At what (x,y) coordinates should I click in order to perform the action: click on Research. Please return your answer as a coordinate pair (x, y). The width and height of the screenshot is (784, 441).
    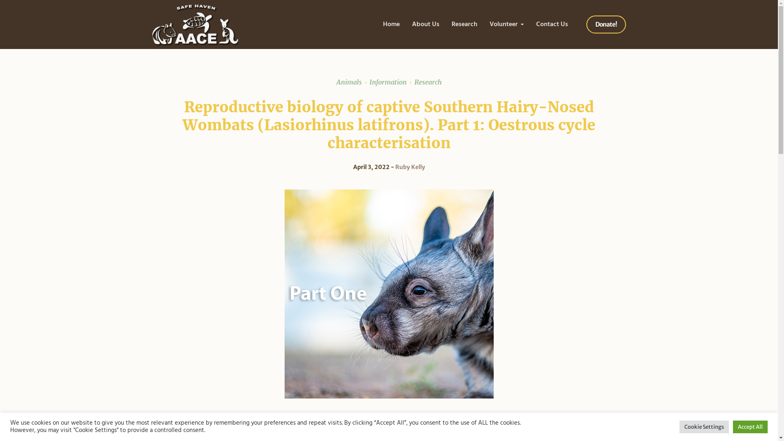
    Looking at the image, I should click on (464, 24).